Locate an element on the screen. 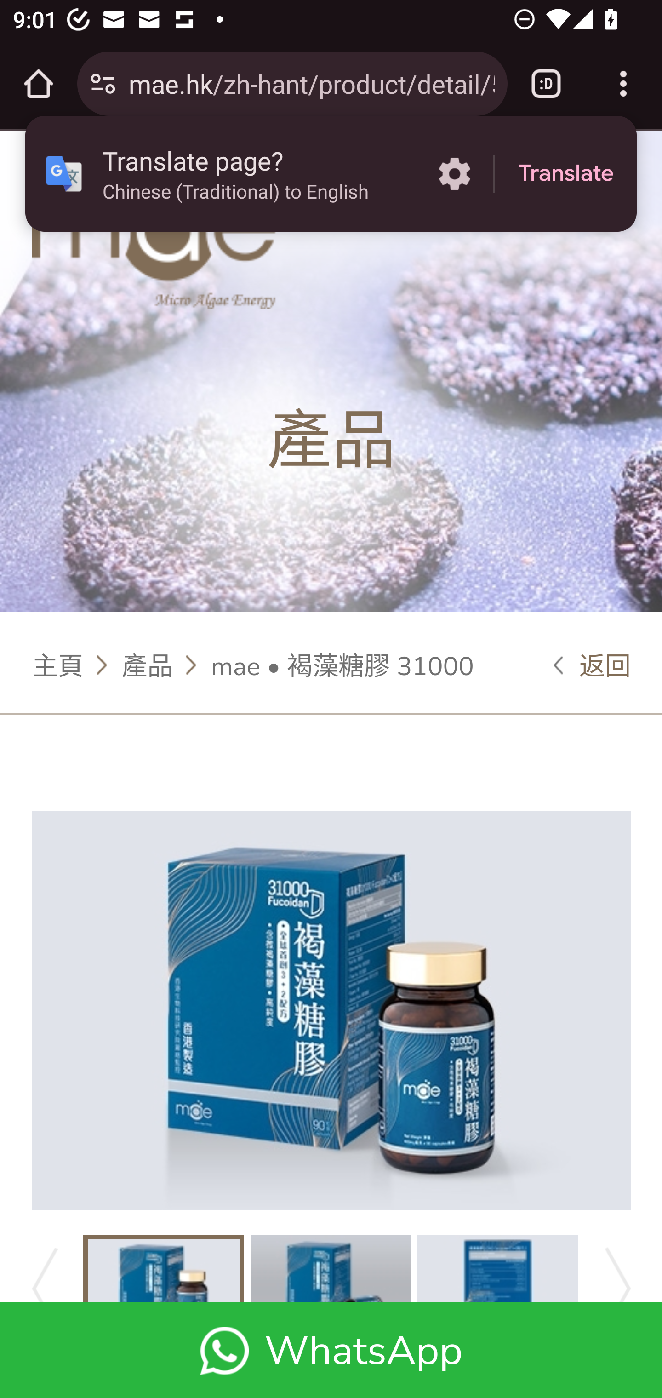 This screenshot has height=1398, width=662. Open the home page is located at coordinates (39, 84).